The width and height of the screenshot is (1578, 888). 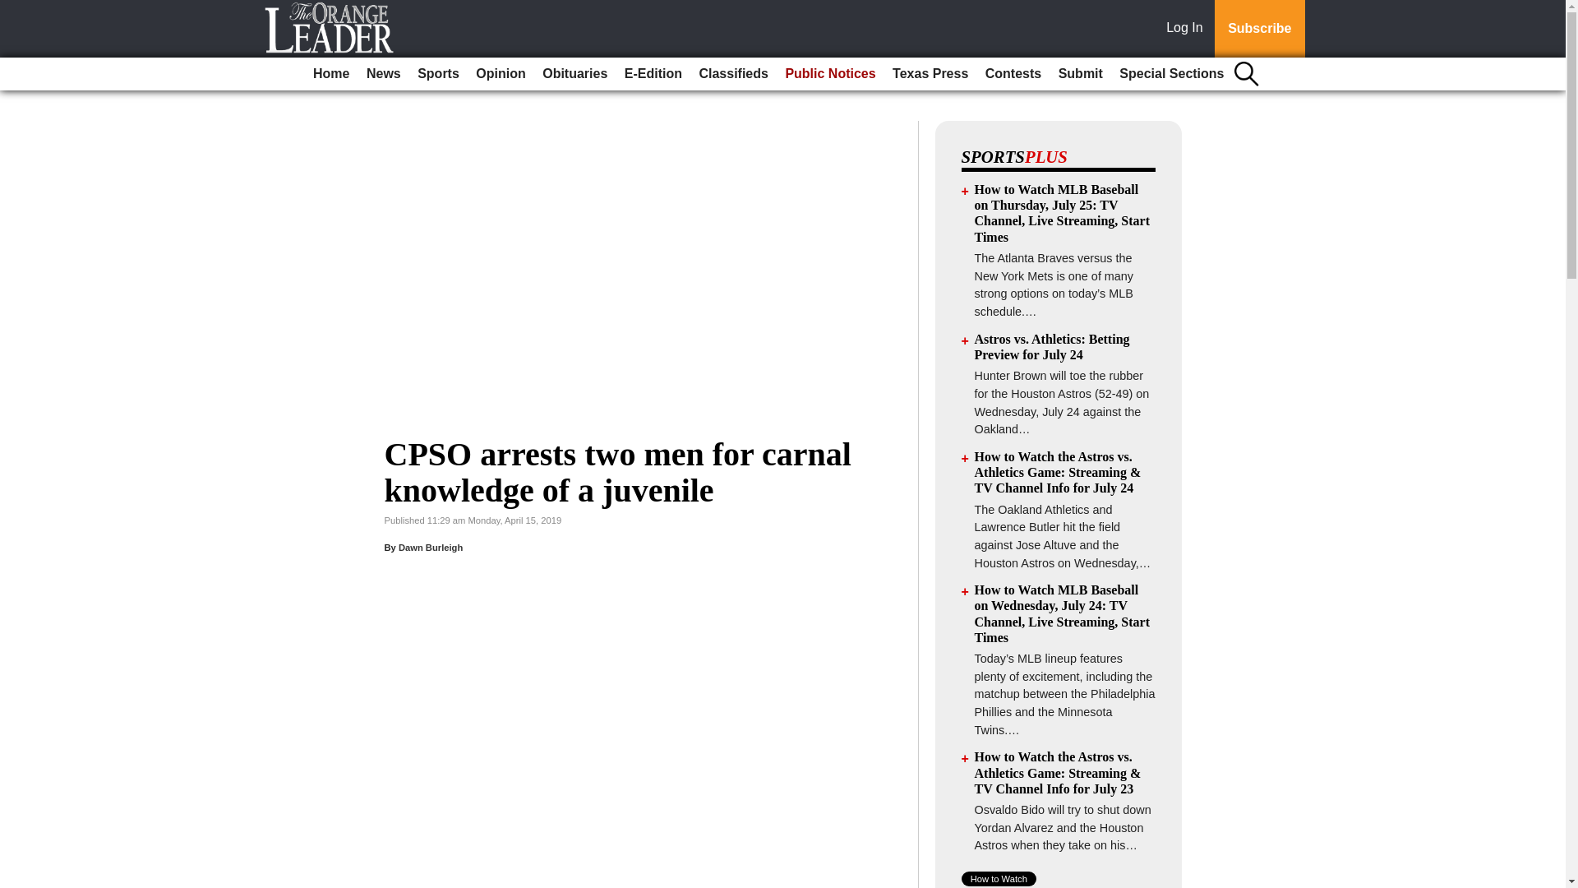 I want to click on Sports, so click(x=437, y=74).